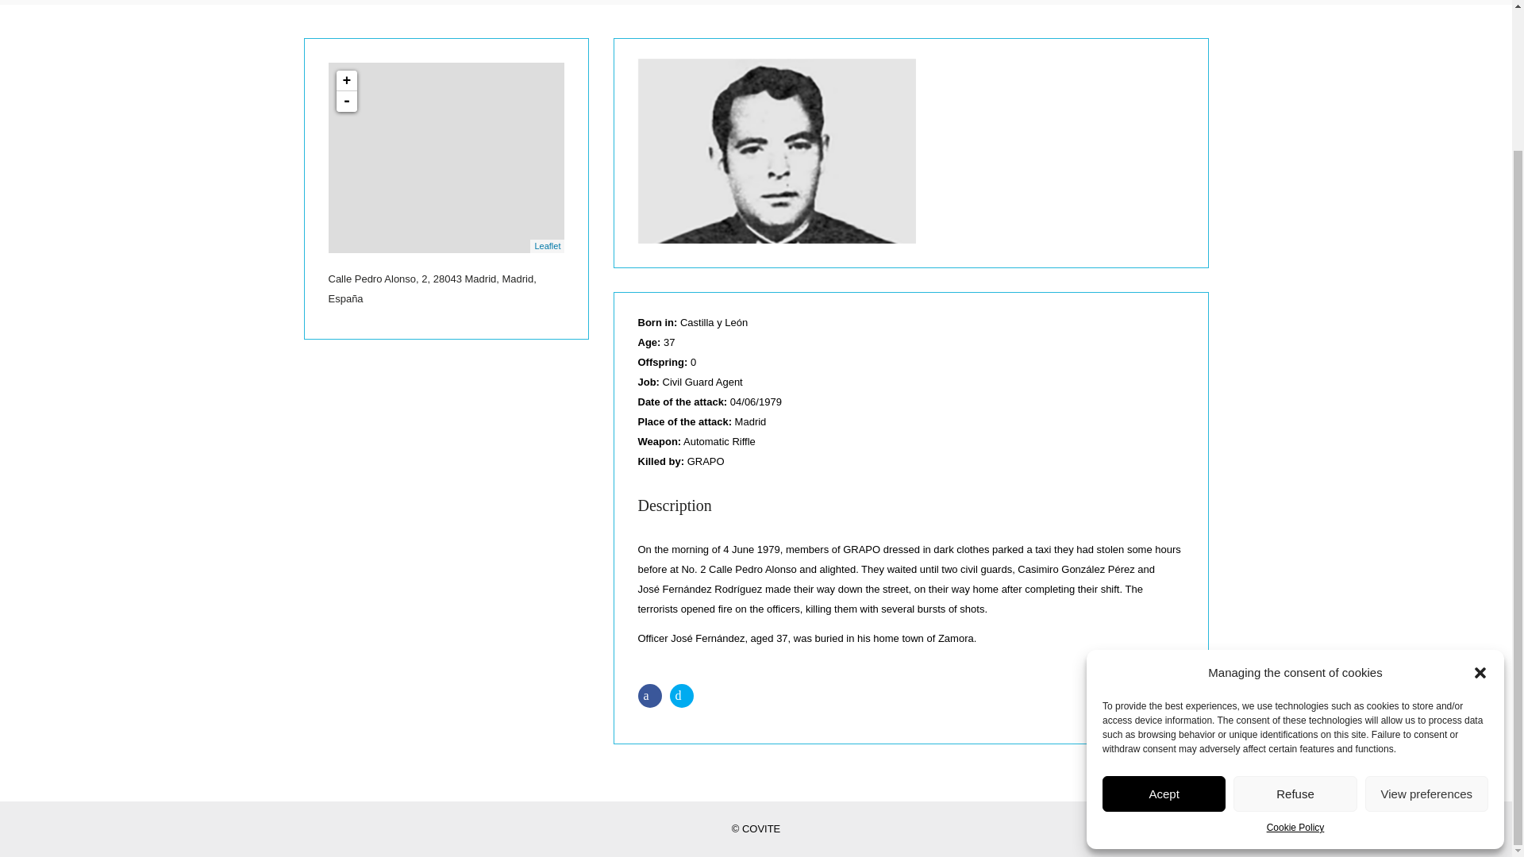 Image resolution: width=1524 pixels, height=857 pixels. What do you see at coordinates (1427, 622) in the screenshot?
I see `View preferences` at bounding box center [1427, 622].